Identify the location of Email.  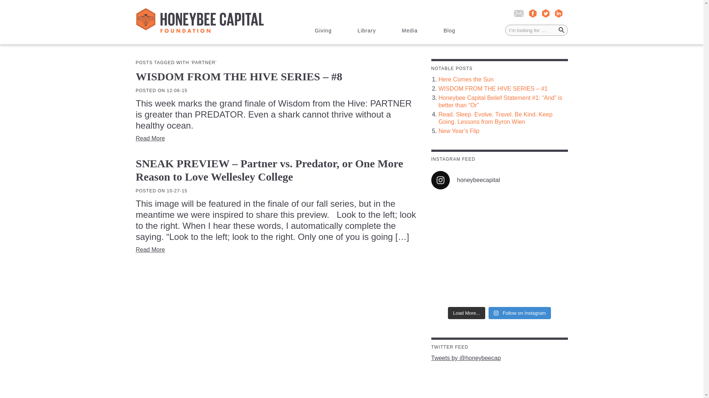
(519, 13).